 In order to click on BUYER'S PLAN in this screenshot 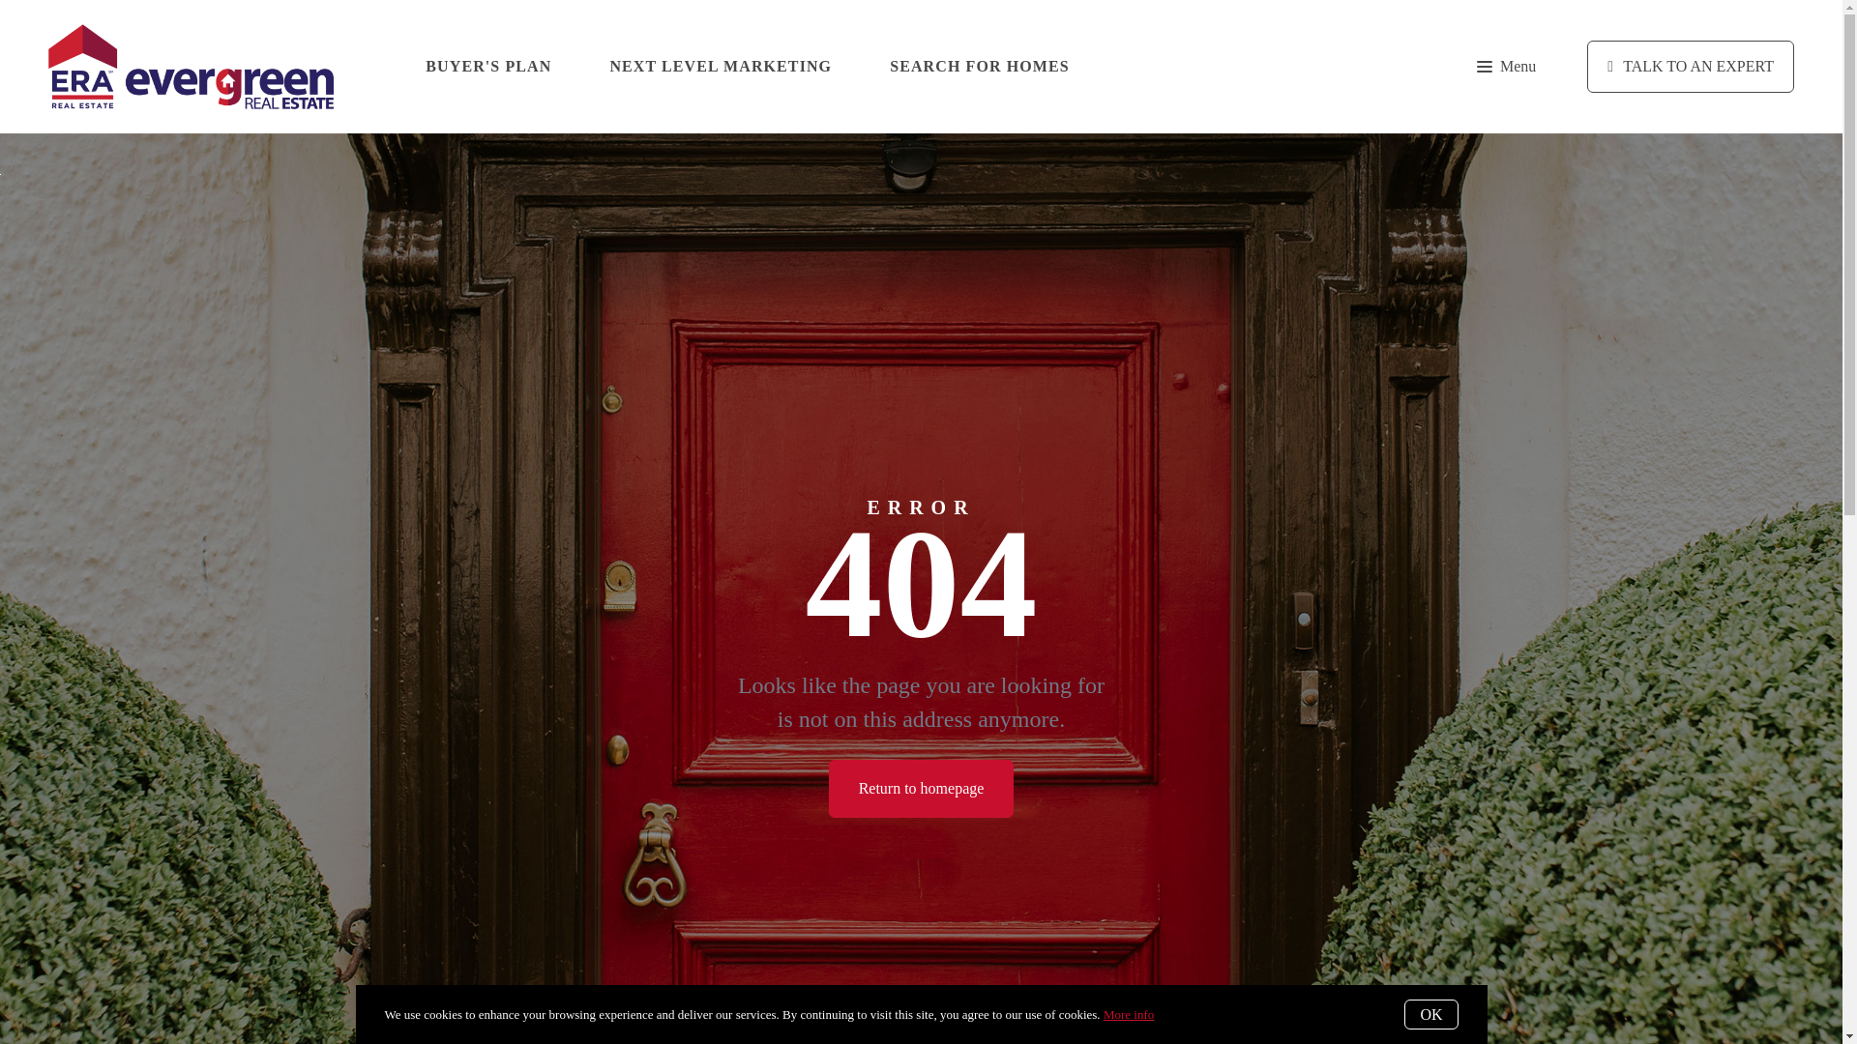, I will do `click(487, 66)`.